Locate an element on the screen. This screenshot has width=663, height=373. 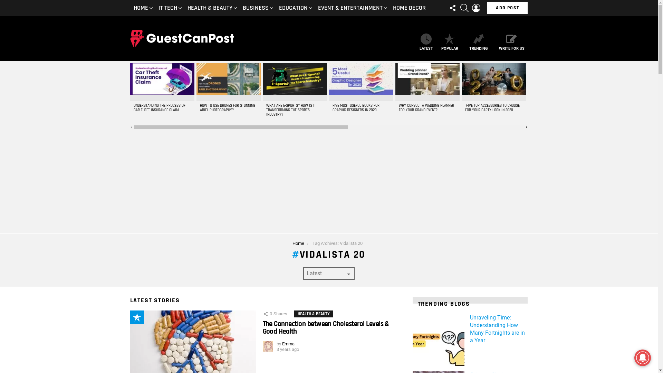
HEALTH & BEAUTY is located at coordinates (314, 314).